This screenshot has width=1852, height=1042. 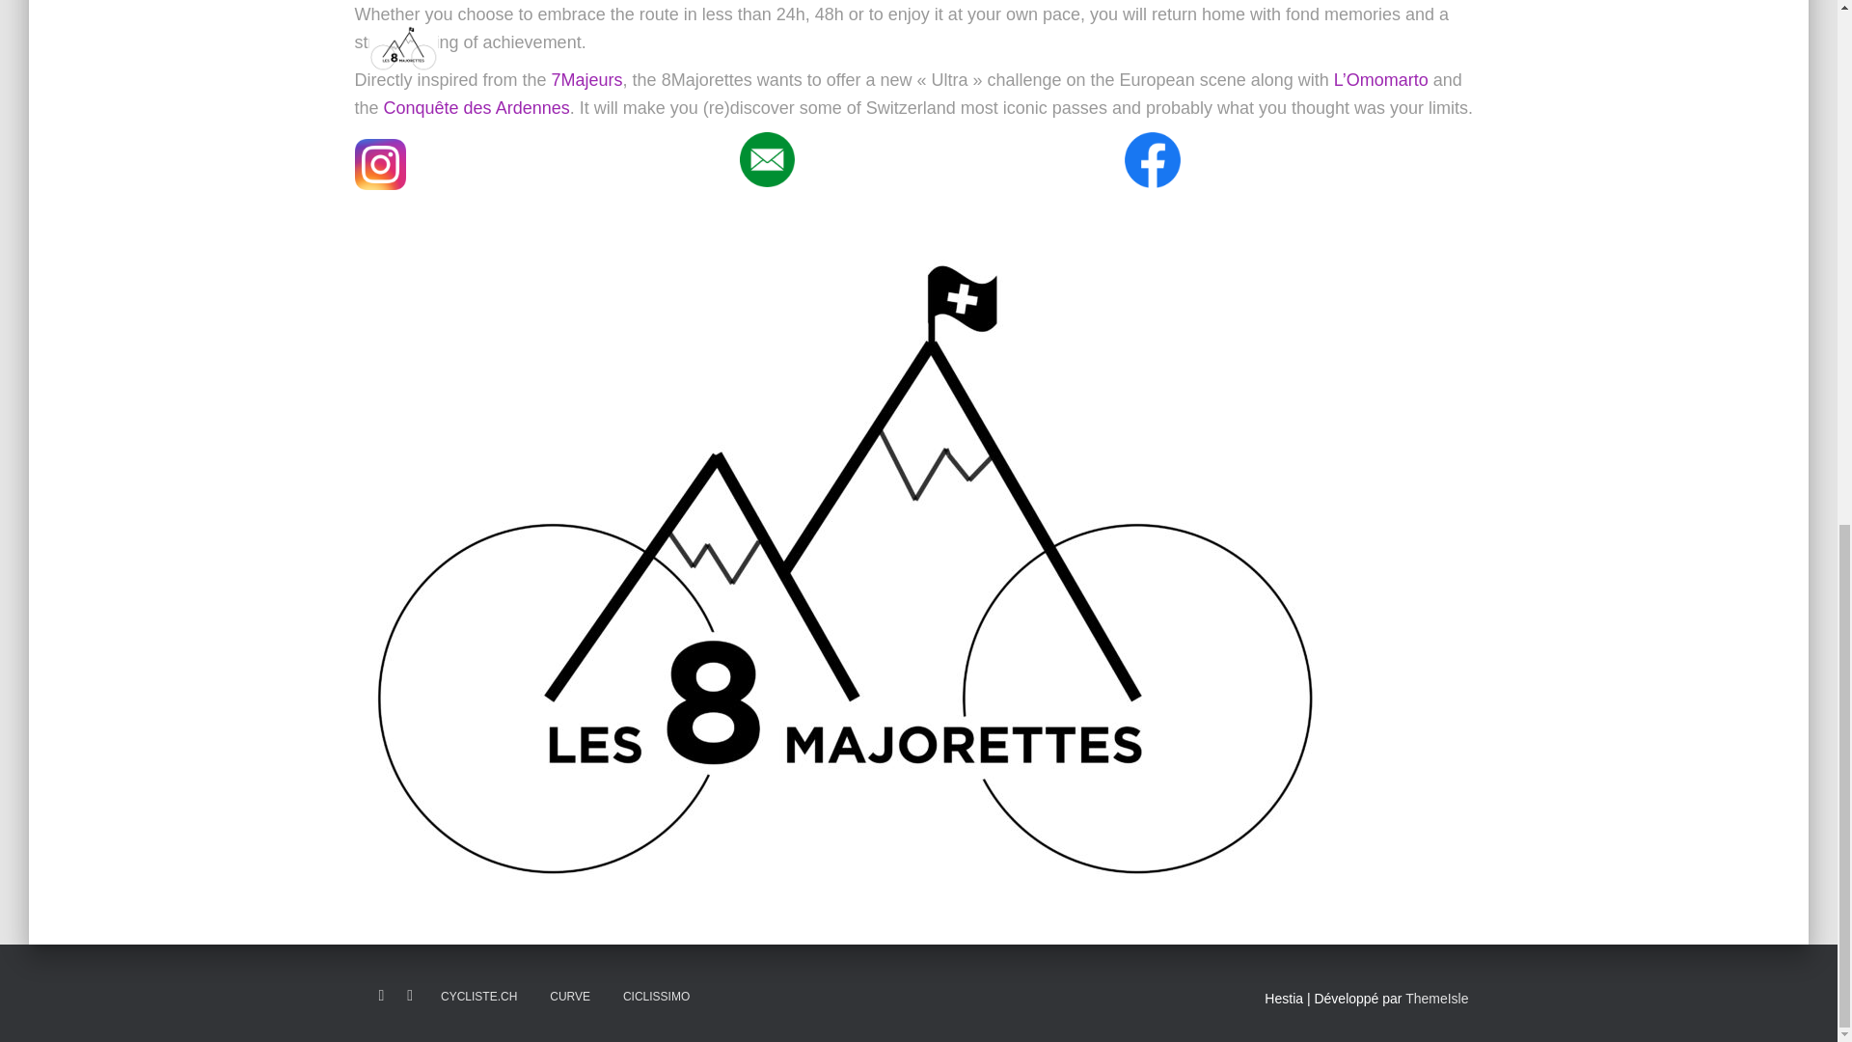 What do you see at coordinates (478, 997) in the screenshot?
I see `CYCLISTE.CH` at bounding box center [478, 997].